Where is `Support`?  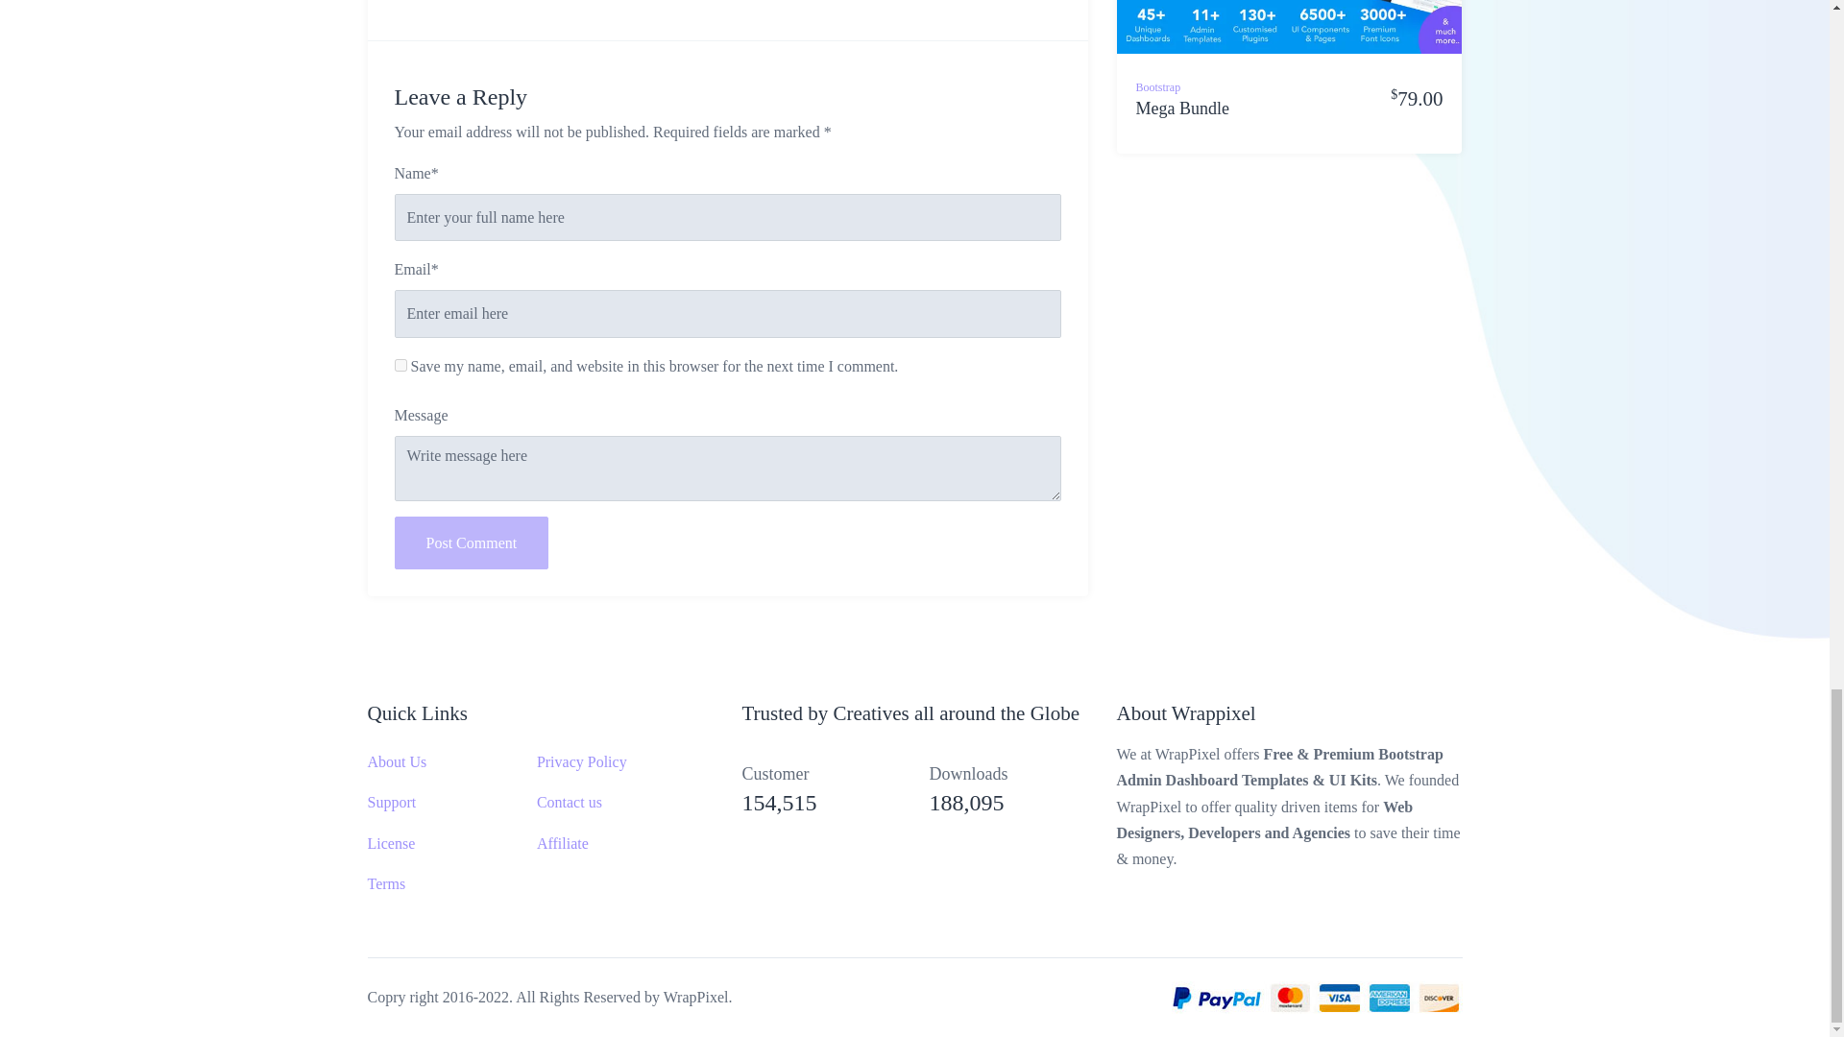 Support is located at coordinates (392, 802).